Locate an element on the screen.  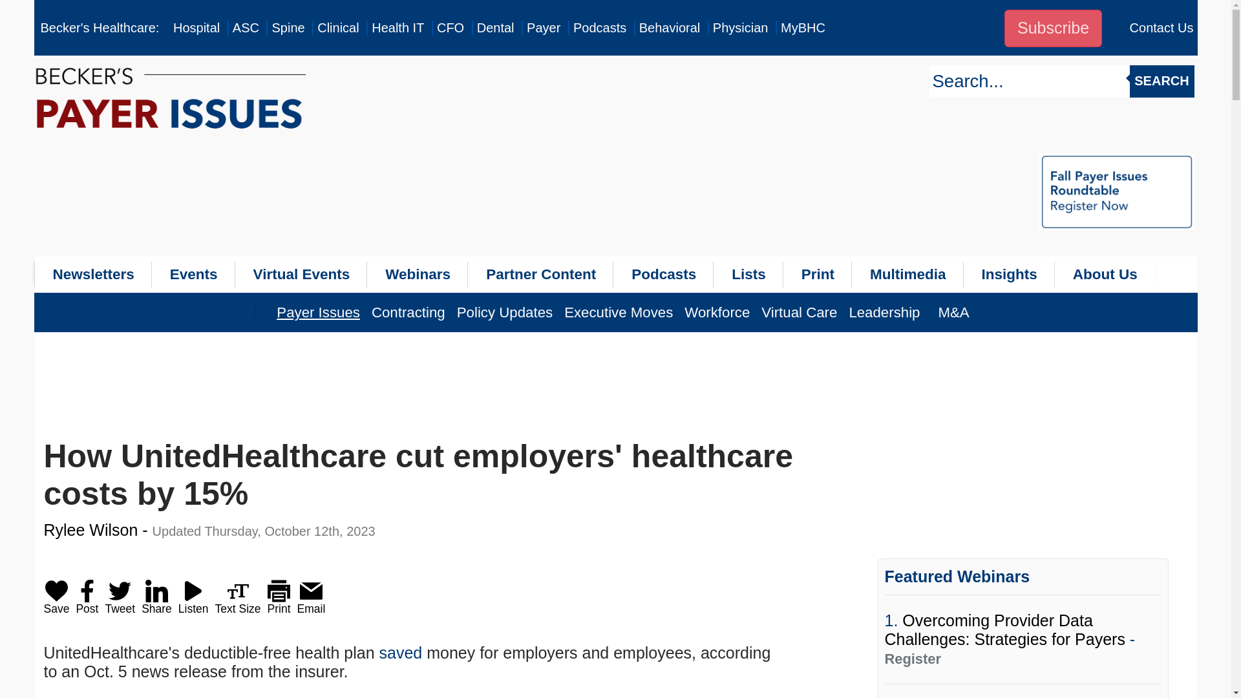
Becker's Dental Review is located at coordinates (495, 28).